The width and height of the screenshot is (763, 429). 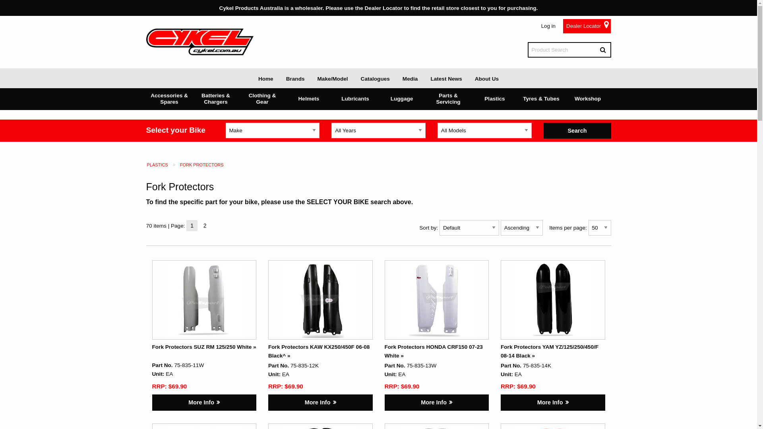 What do you see at coordinates (202, 165) in the screenshot?
I see `FORK PROTECTORS` at bounding box center [202, 165].